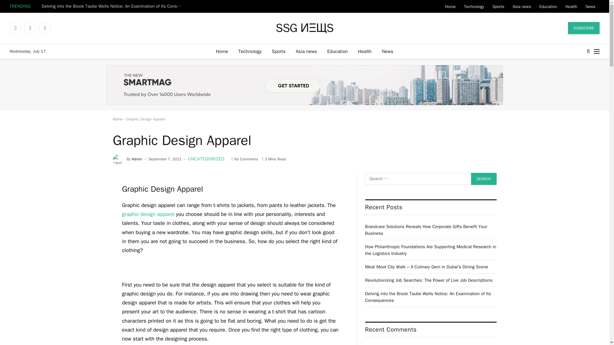 The height and width of the screenshot is (345, 614). I want to click on News, so click(388, 51).